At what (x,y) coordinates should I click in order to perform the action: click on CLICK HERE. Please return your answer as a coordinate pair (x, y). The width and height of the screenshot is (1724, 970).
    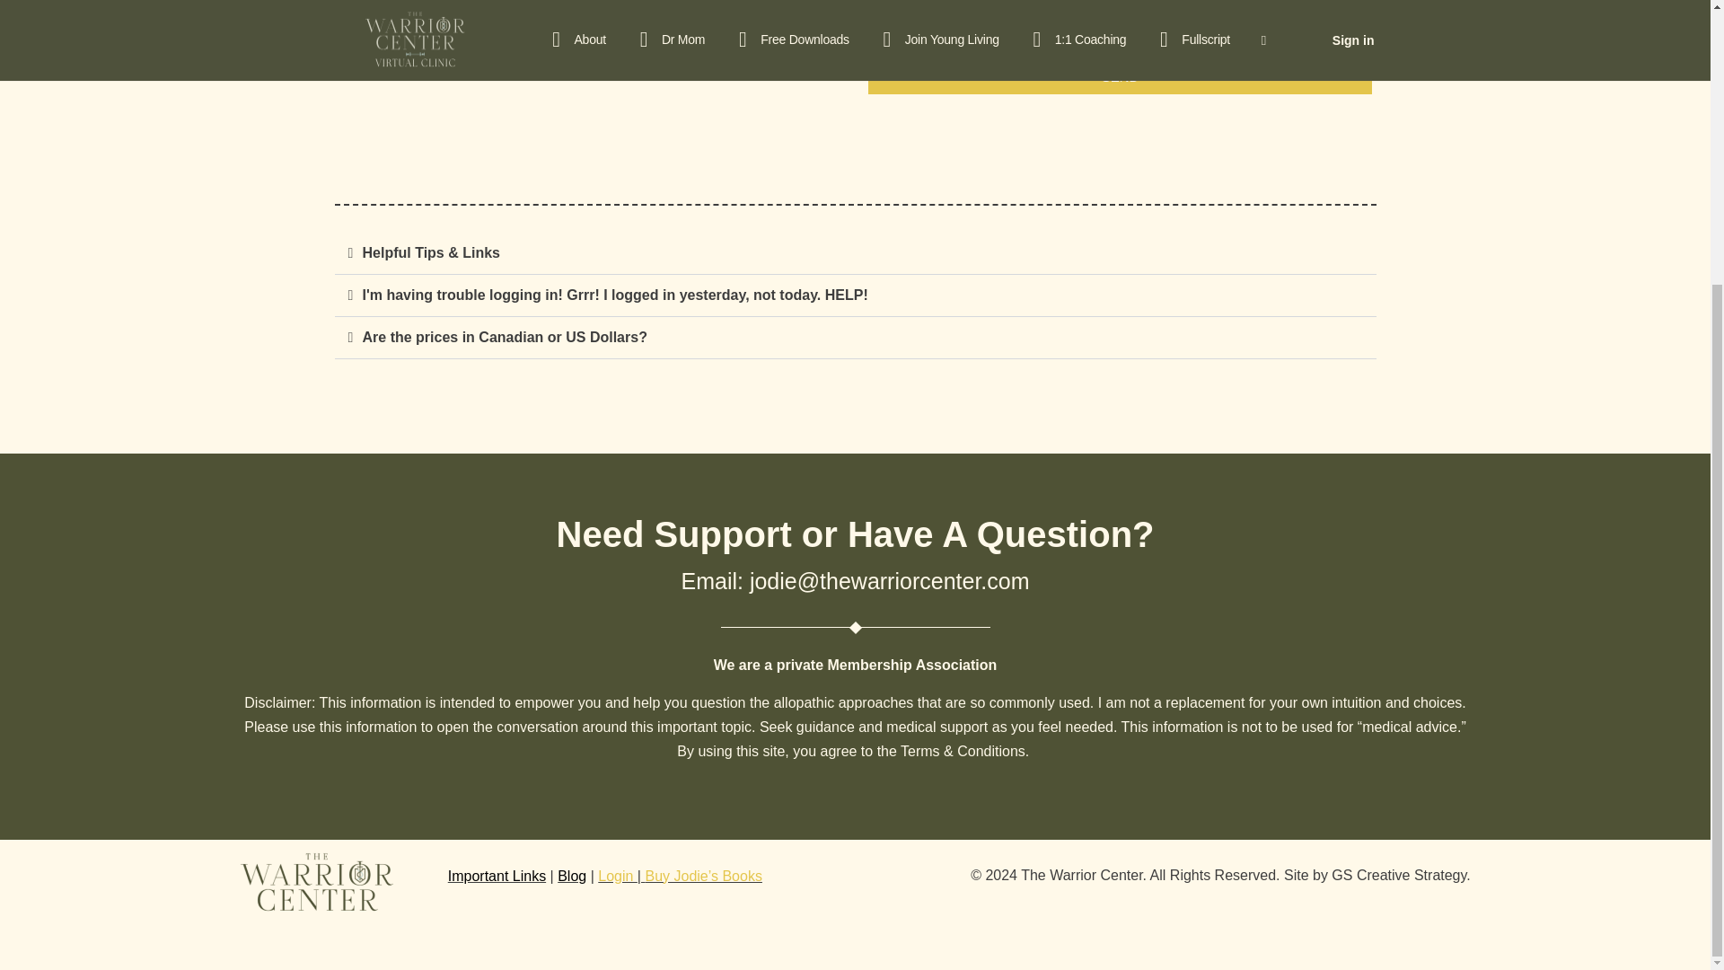
    Looking at the image, I should click on (378, 70).